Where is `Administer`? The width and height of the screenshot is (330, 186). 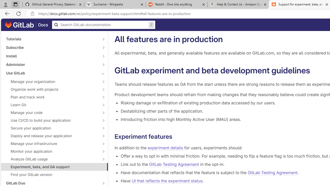 Administer is located at coordinates (52, 64).